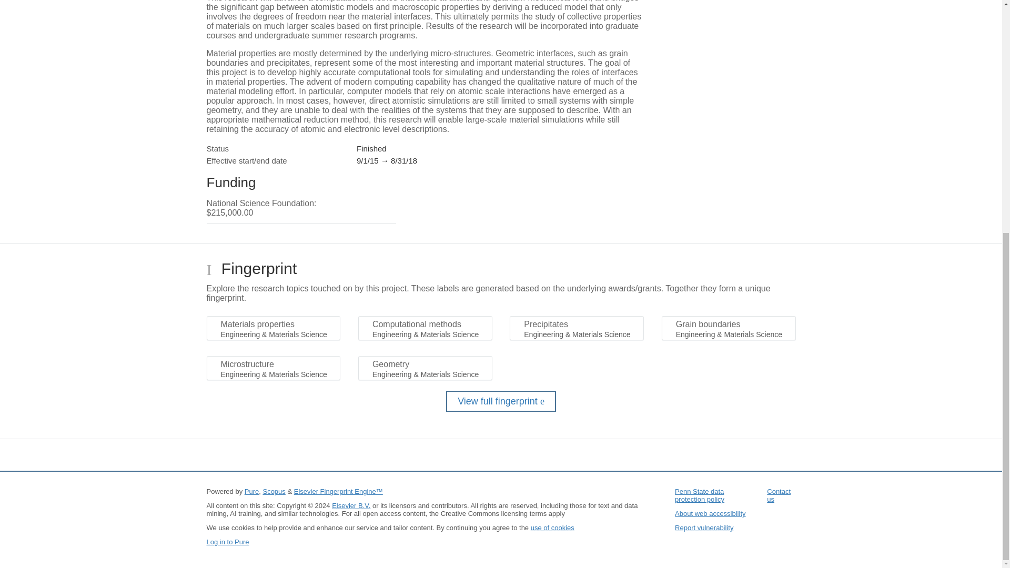 The image size is (1010, 568). I want to click on use of cookies, so click(552, 527).